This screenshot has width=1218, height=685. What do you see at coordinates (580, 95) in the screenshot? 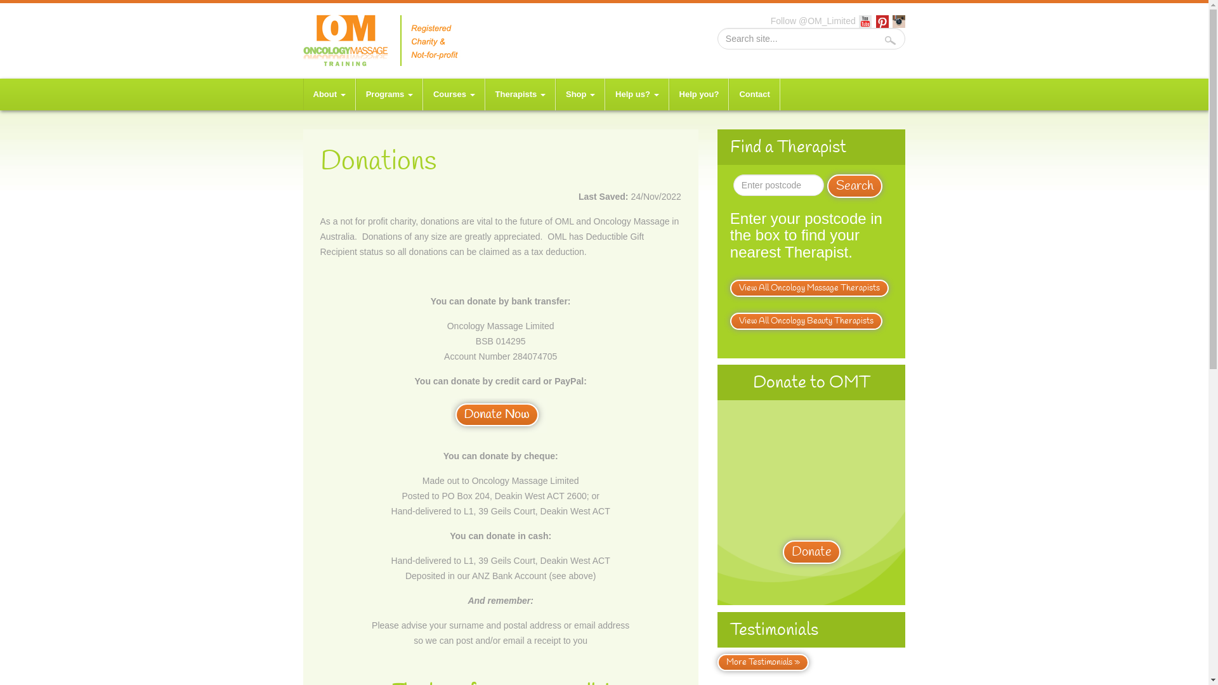
I see `Shop` at bounding box center [580, 95].